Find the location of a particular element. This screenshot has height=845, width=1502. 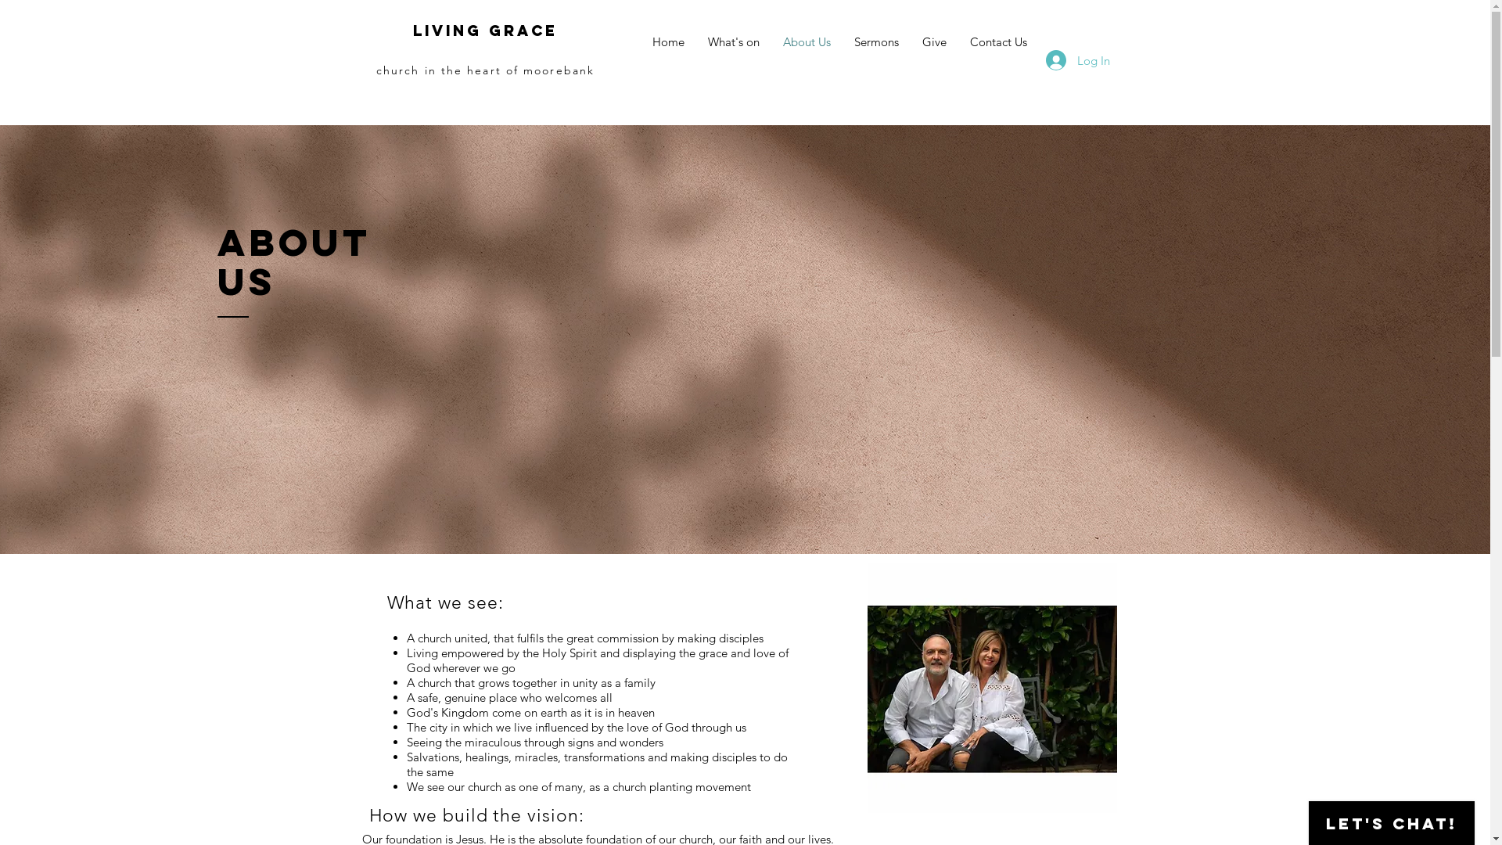

Log In is located at coordinates (1077, 60).